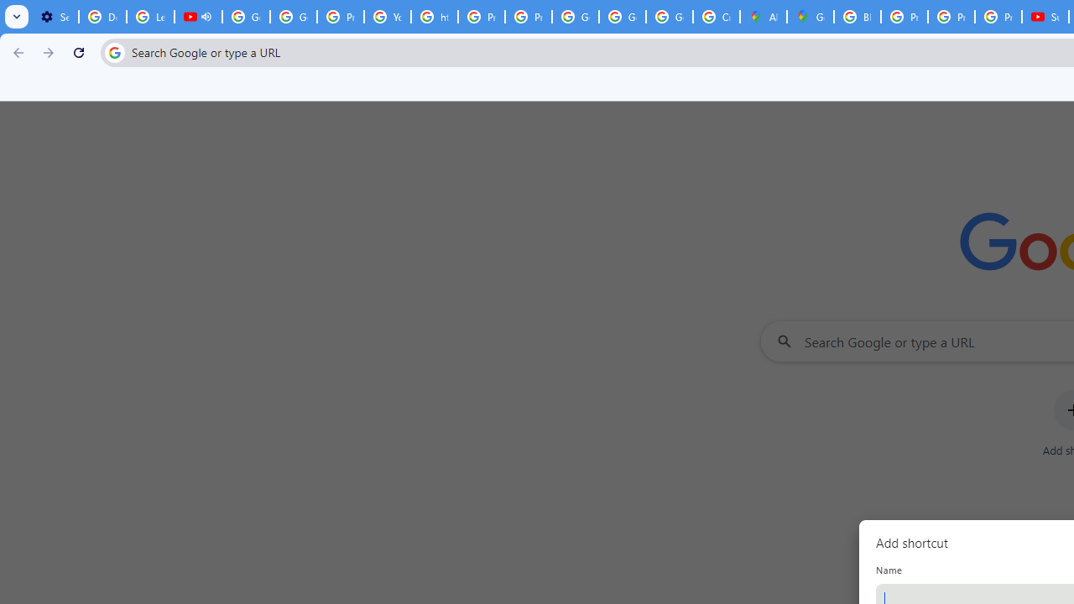 The image size is (1074, 604). Describe the element at coordinates (716, 17) in the screenshot. I see `Create your Google Account` at that location.